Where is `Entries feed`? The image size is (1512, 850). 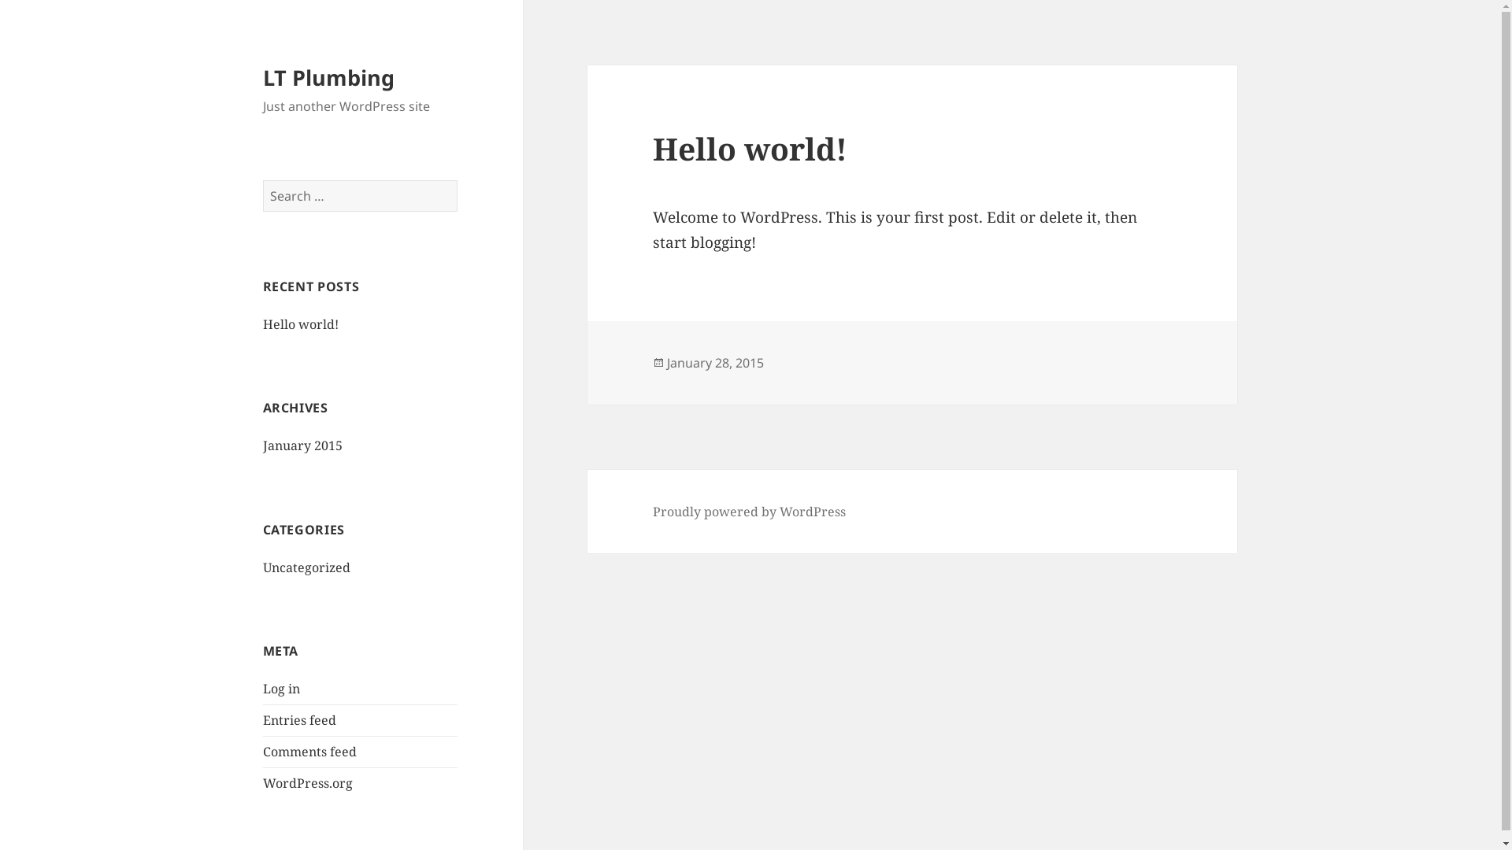
Entries feed is located at coordinates (299, 720).